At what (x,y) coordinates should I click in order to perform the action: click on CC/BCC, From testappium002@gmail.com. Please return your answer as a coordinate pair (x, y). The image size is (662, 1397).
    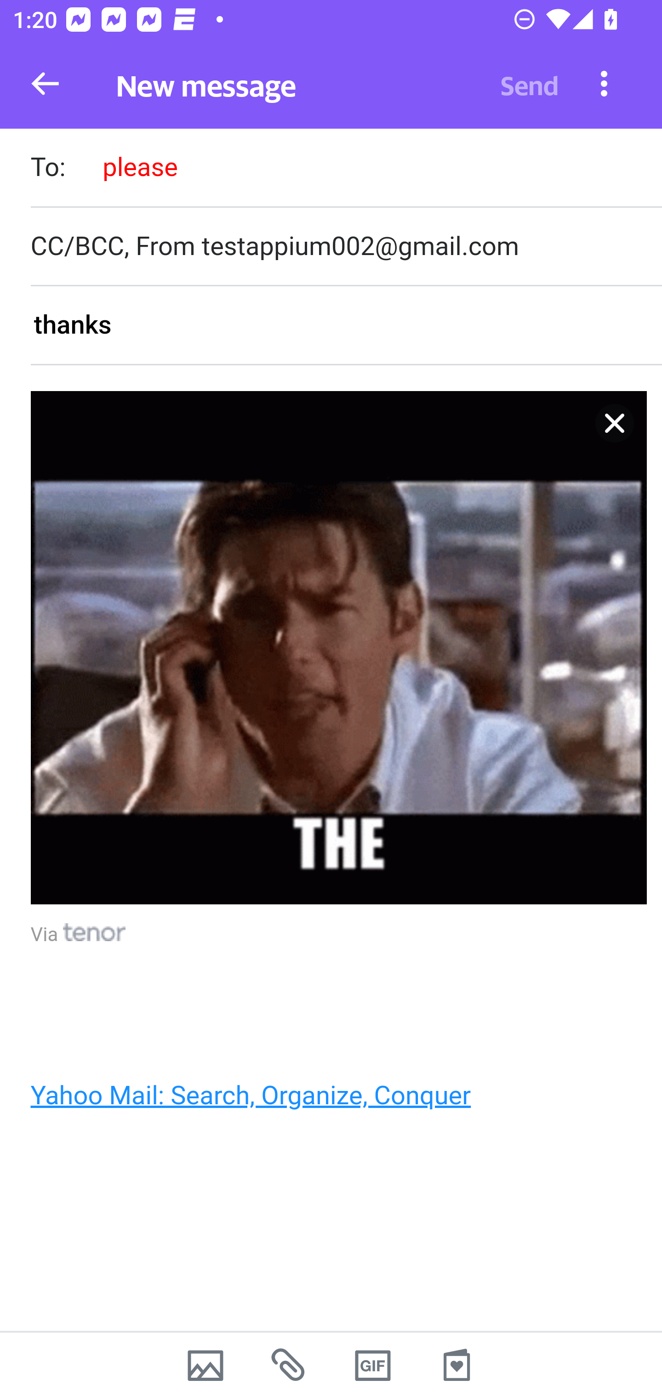
    Looking at the image, I should click on (346, 246).